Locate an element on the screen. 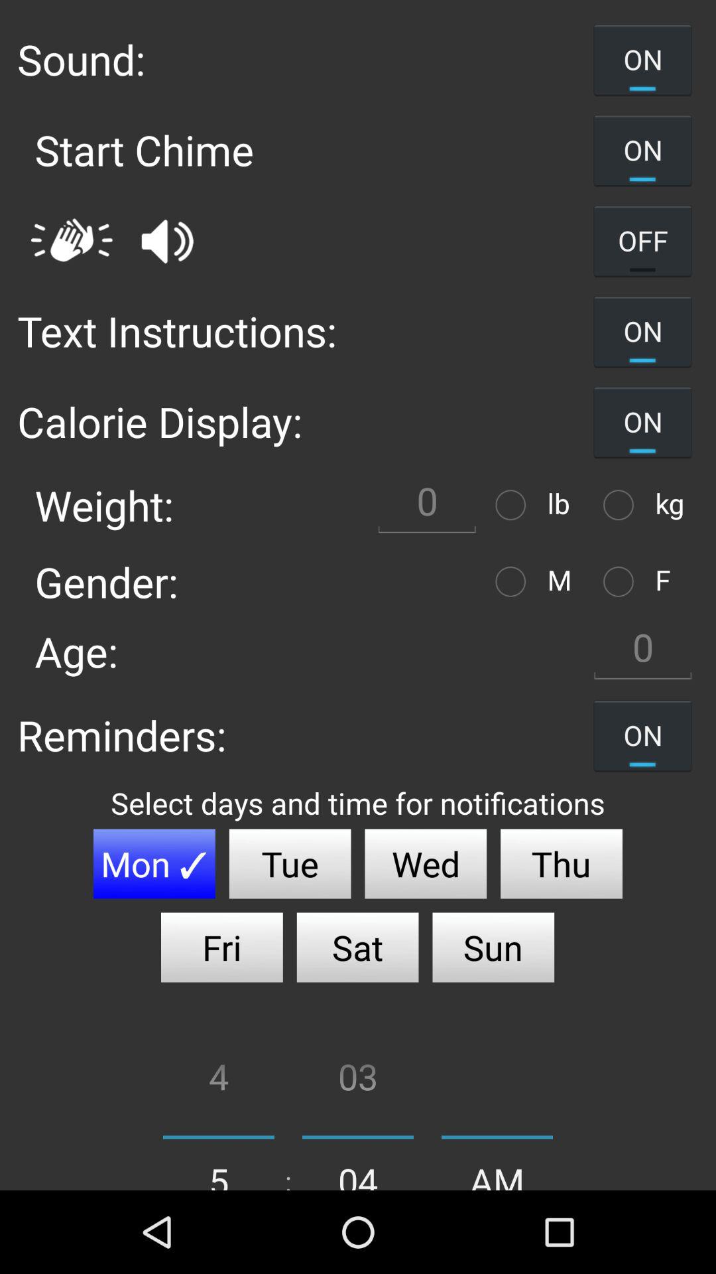  choose gender is located at coordinates (514, 581).